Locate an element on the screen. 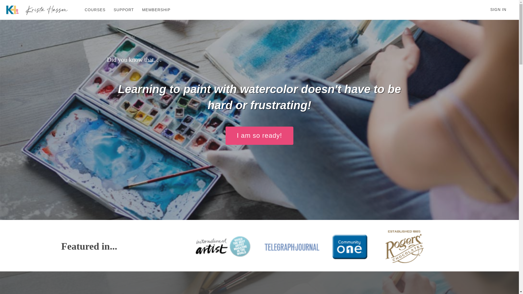 This screenshot has height=294, width=523. I am so ready! is located at coordinates (259, 136).